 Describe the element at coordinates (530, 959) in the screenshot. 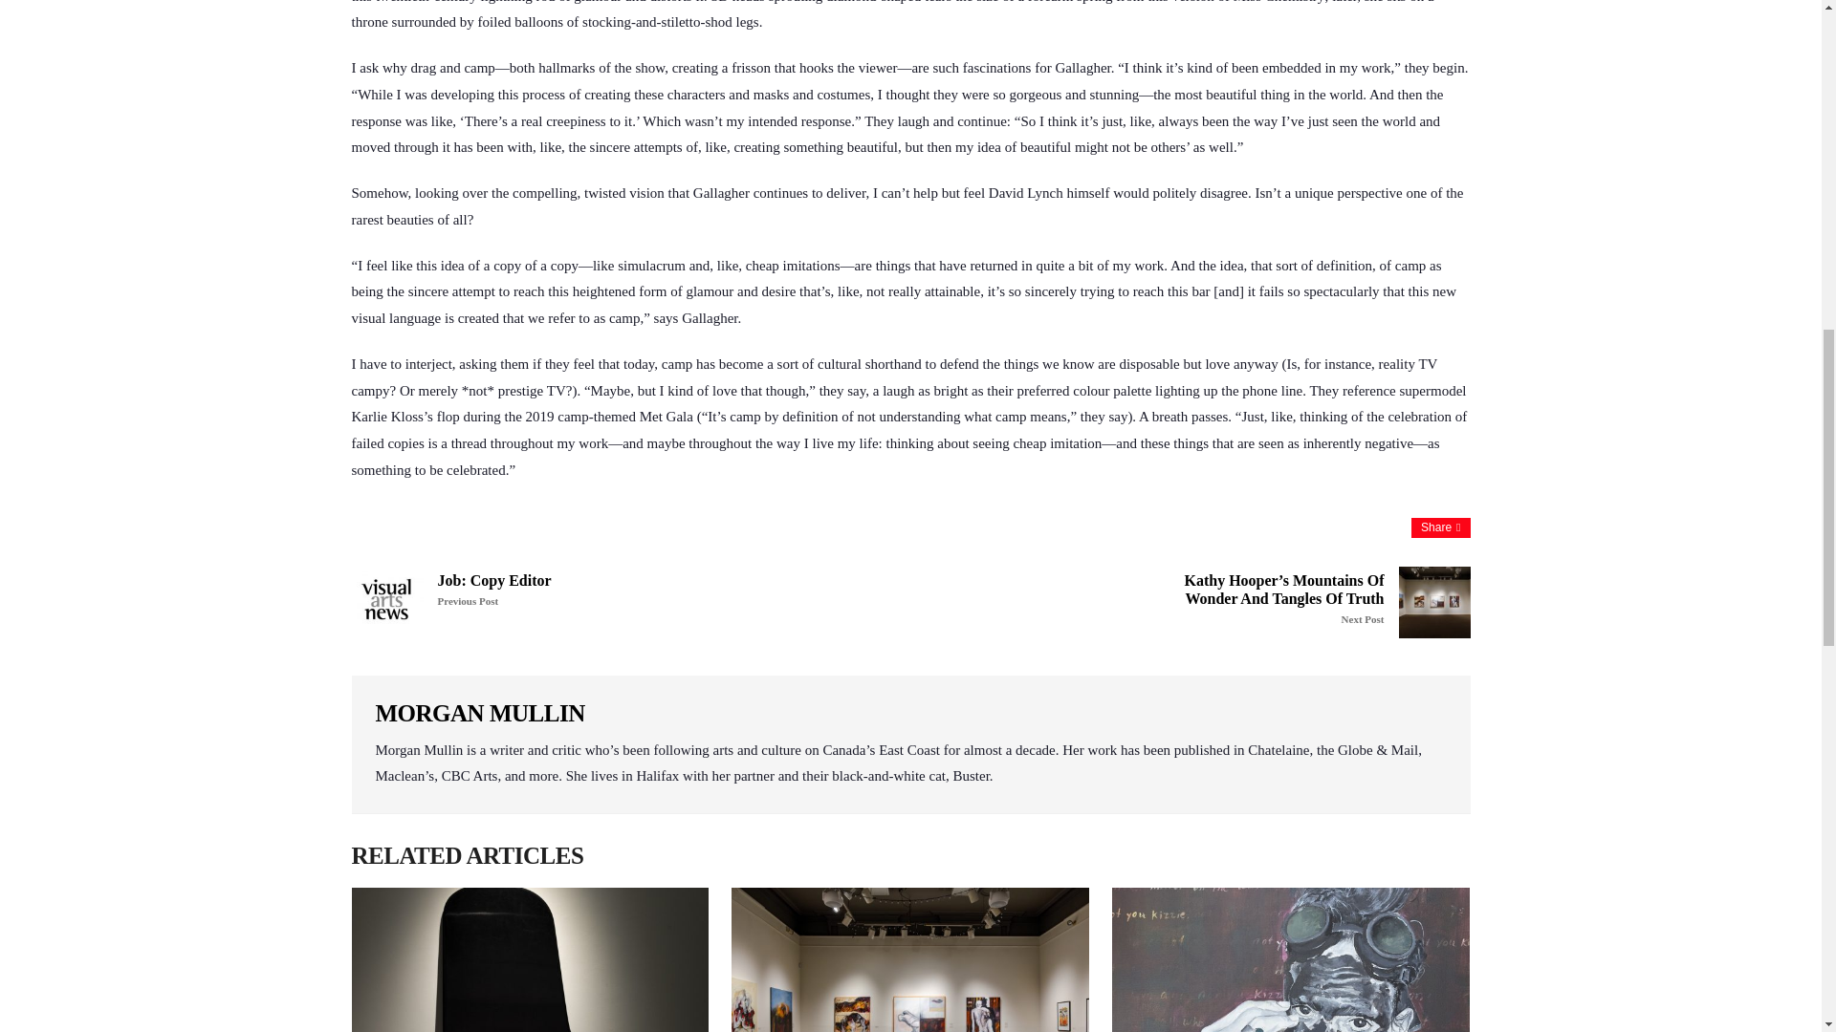

I see `Pitchpole` at that location.